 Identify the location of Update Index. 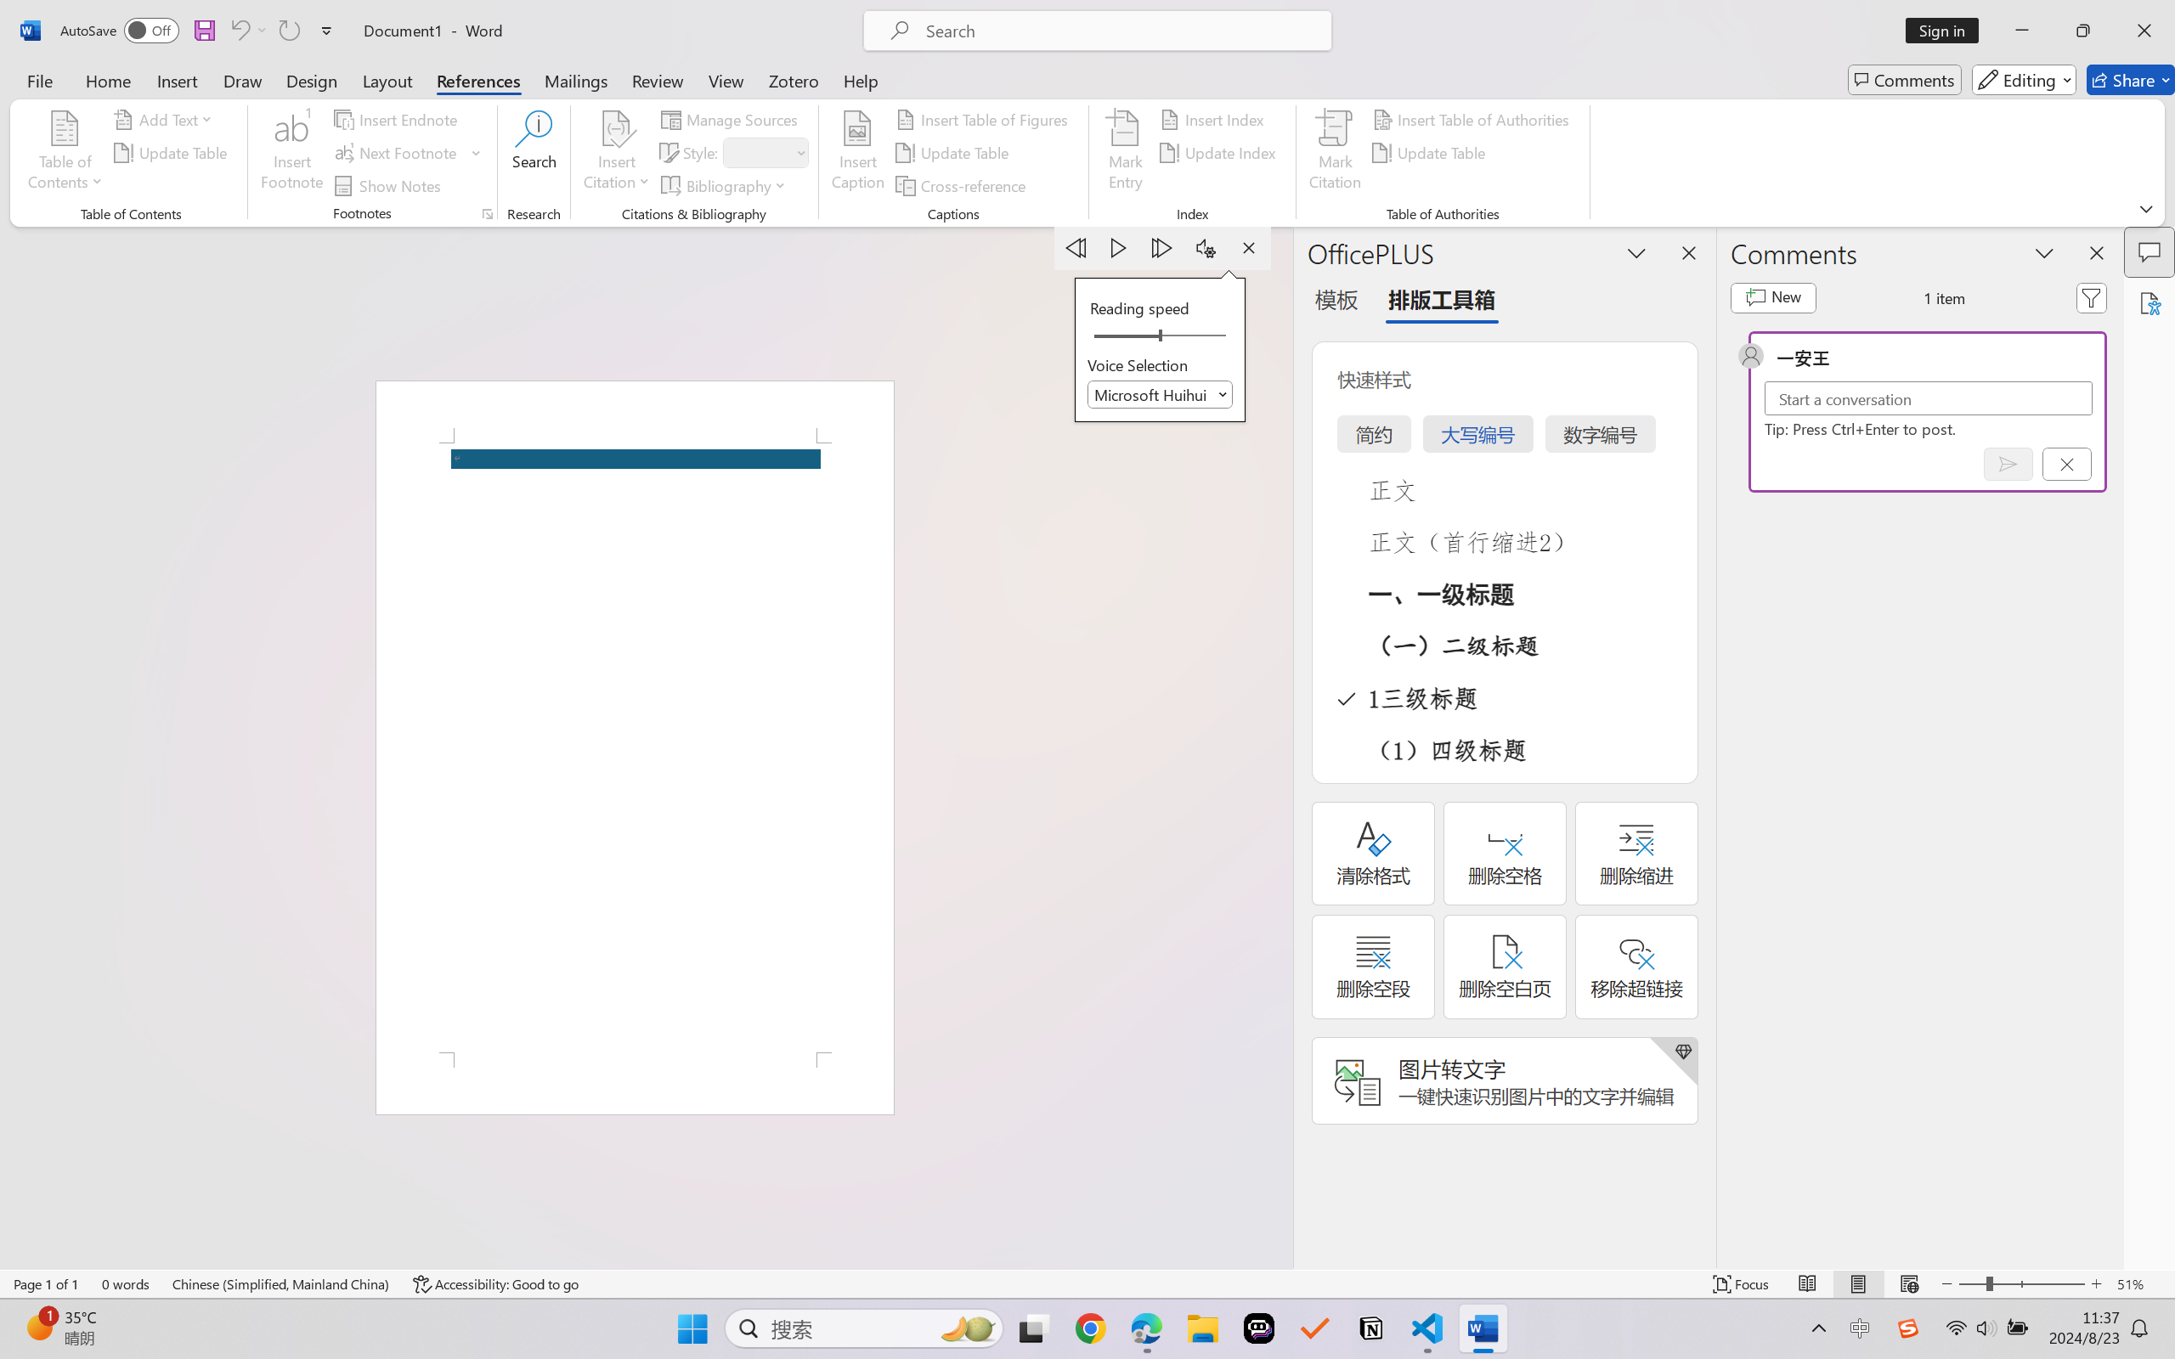
(1220, 153).